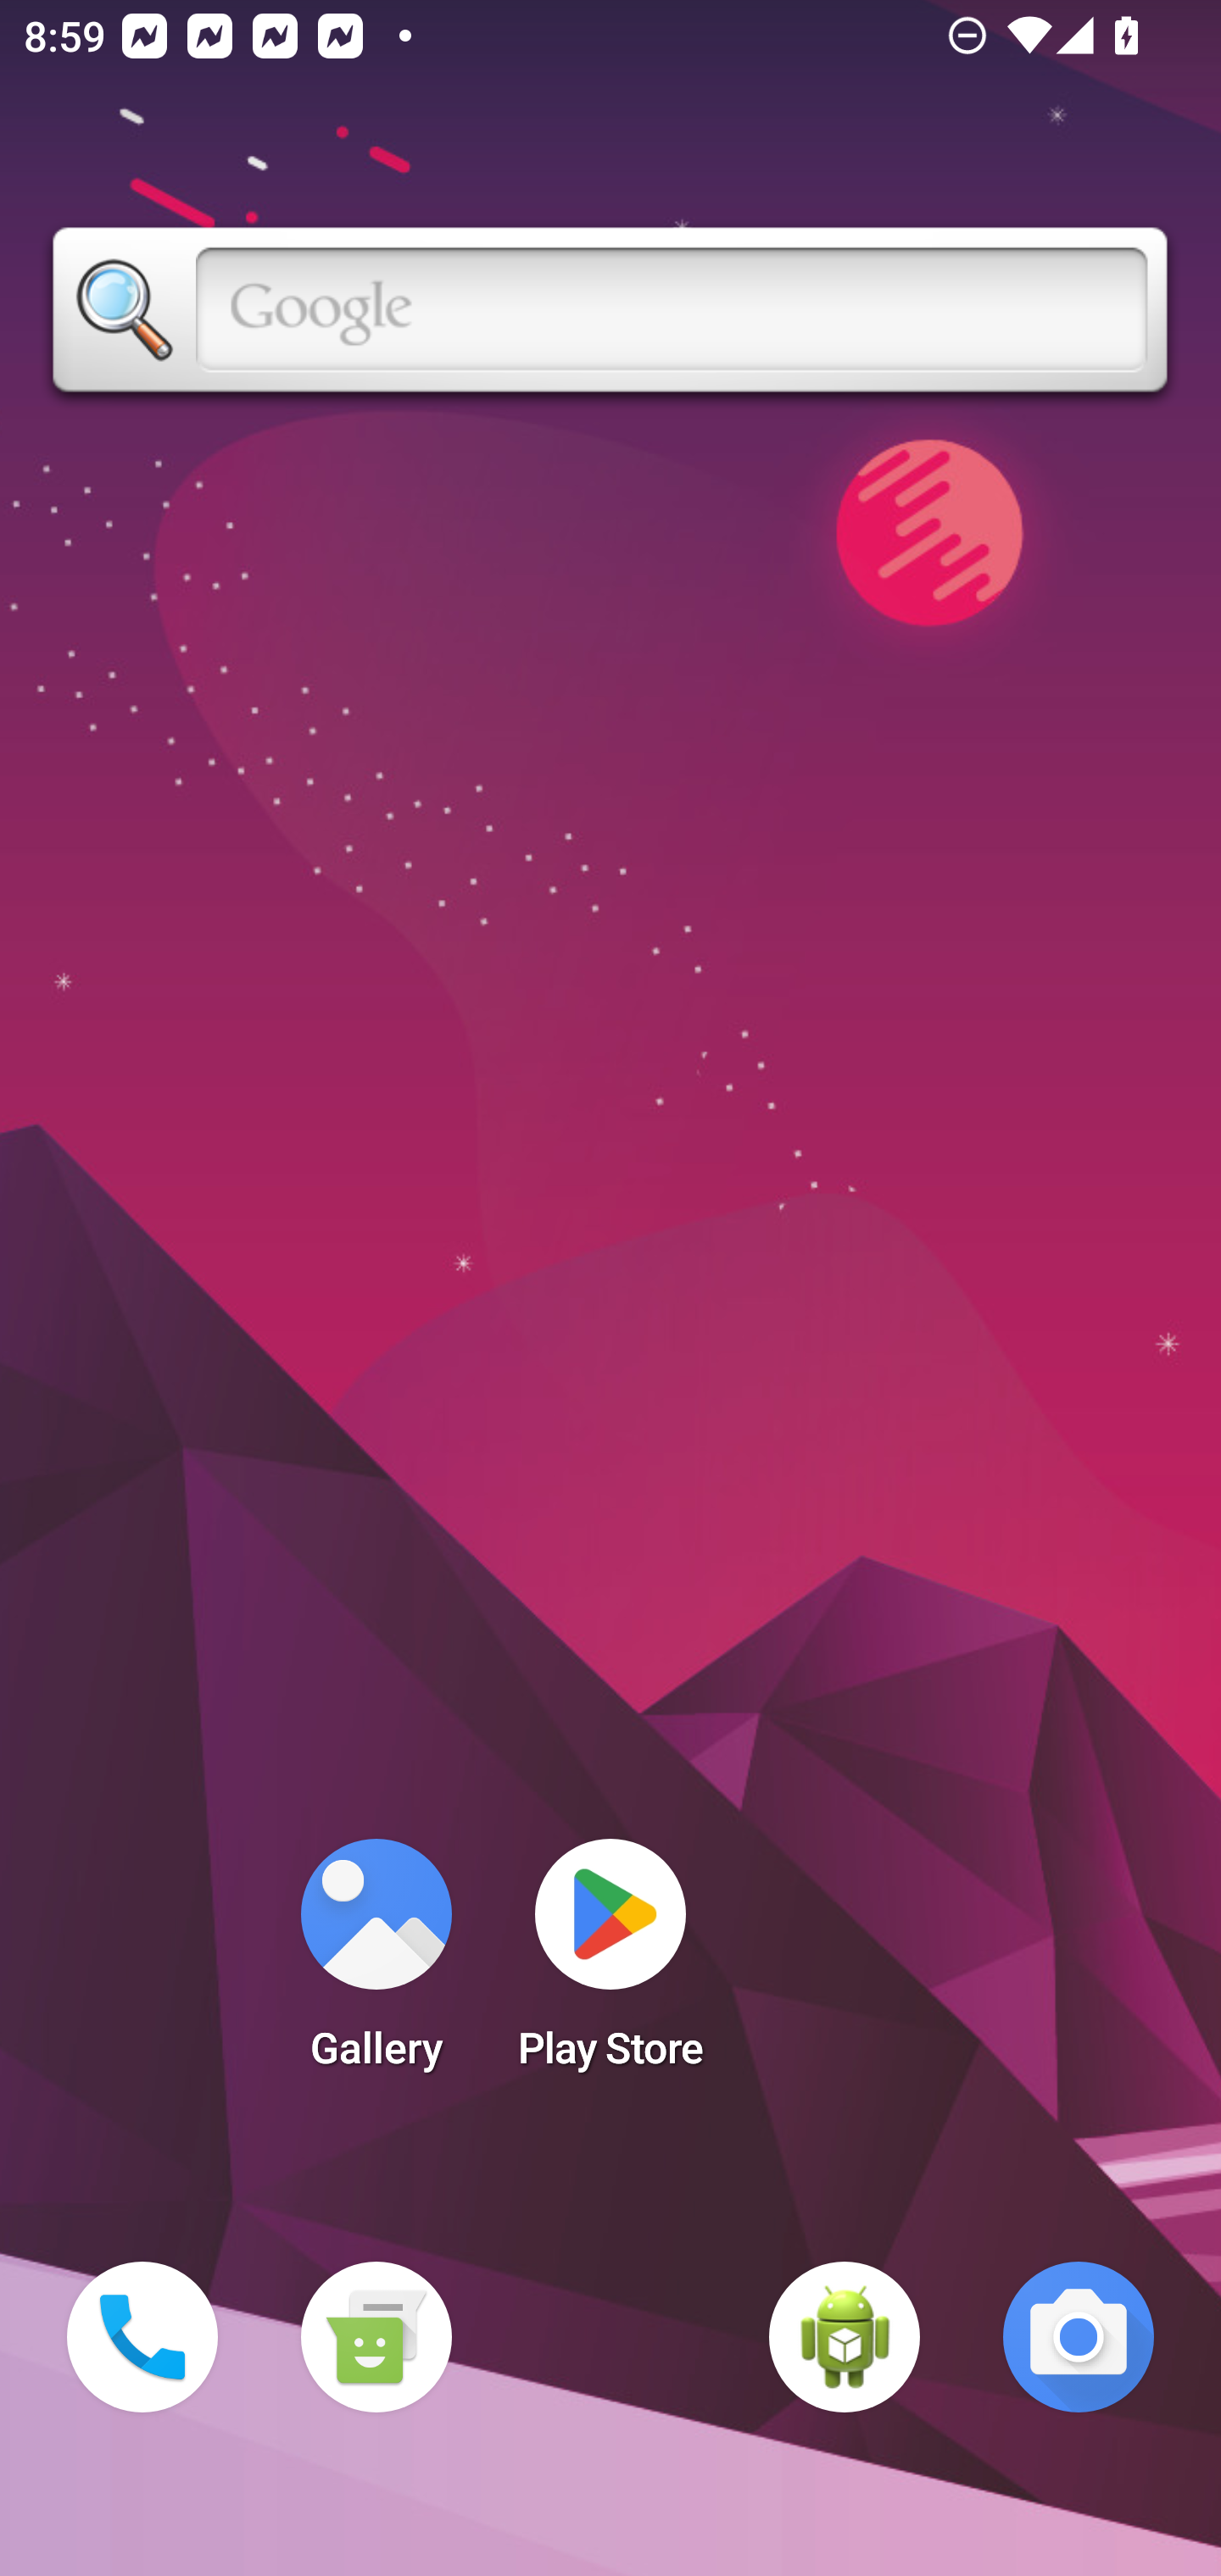 The image size is (1221, 2576). I want to click on Play Store, so click(610, 1964).